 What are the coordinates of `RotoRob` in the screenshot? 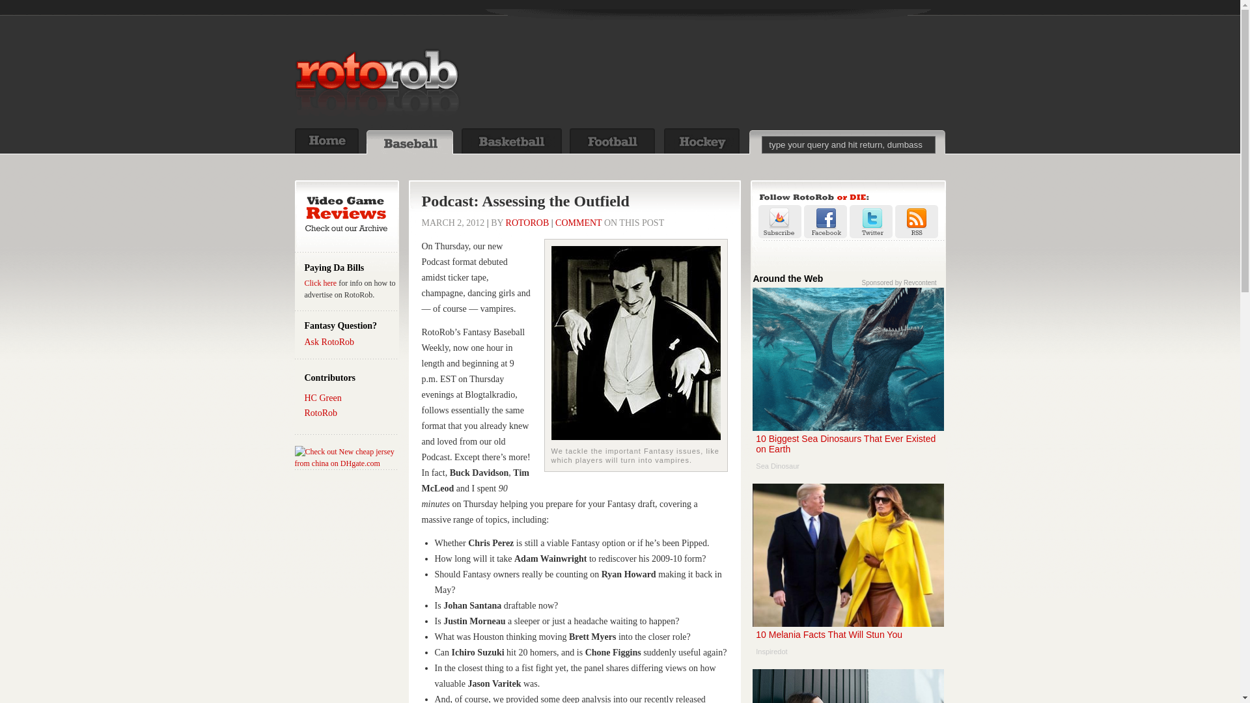 It's located at (321, 413).